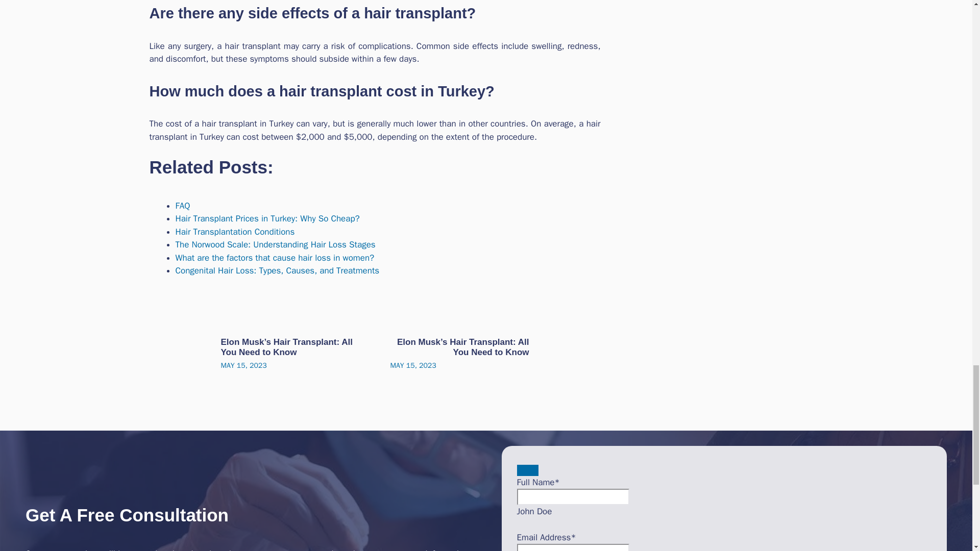  What do you see at coordinates (275, 244) in the screenshot?
I see `The Norwood Scale: Understanding Hair Loss Stages` at bounding box center [275, 244].